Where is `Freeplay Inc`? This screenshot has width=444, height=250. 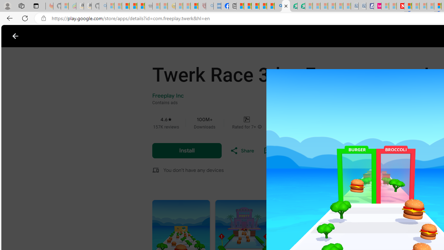 Freeplay Inc is located at coordinates (168, 95).